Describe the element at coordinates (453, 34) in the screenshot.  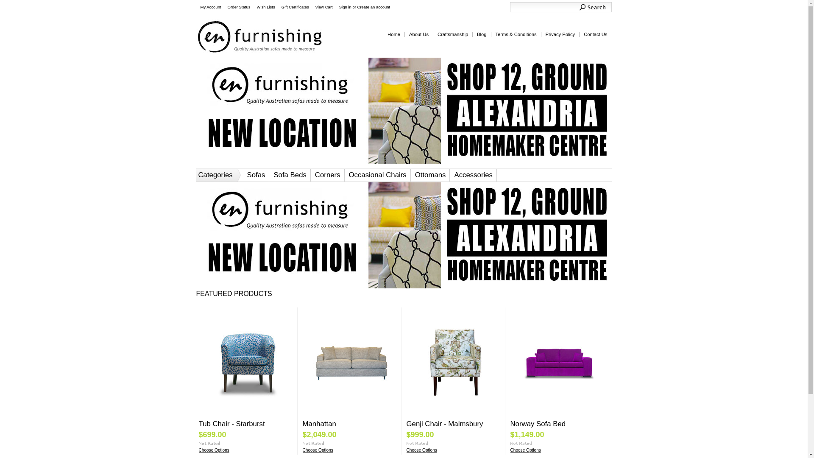
I see `Craftsmanship` at that location.